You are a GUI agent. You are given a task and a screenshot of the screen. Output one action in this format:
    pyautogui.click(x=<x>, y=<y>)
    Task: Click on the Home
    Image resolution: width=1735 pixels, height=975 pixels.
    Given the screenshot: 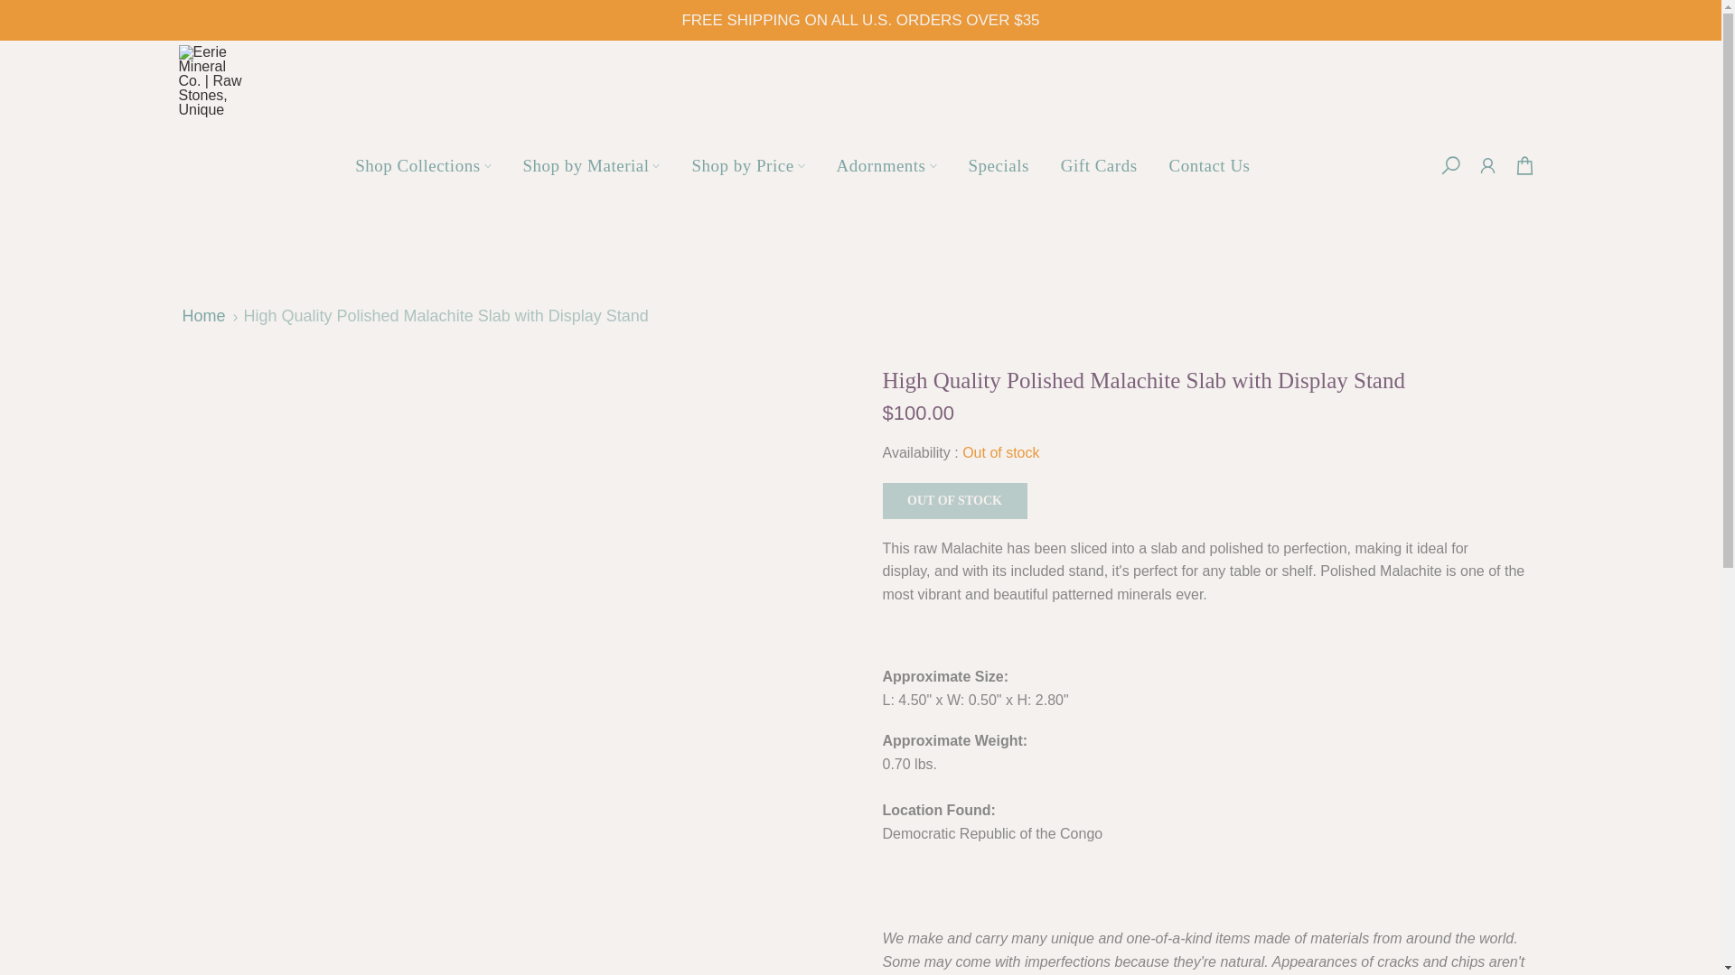 What is the action you would take?
    pyautogui.click(x=203, y=316)
    